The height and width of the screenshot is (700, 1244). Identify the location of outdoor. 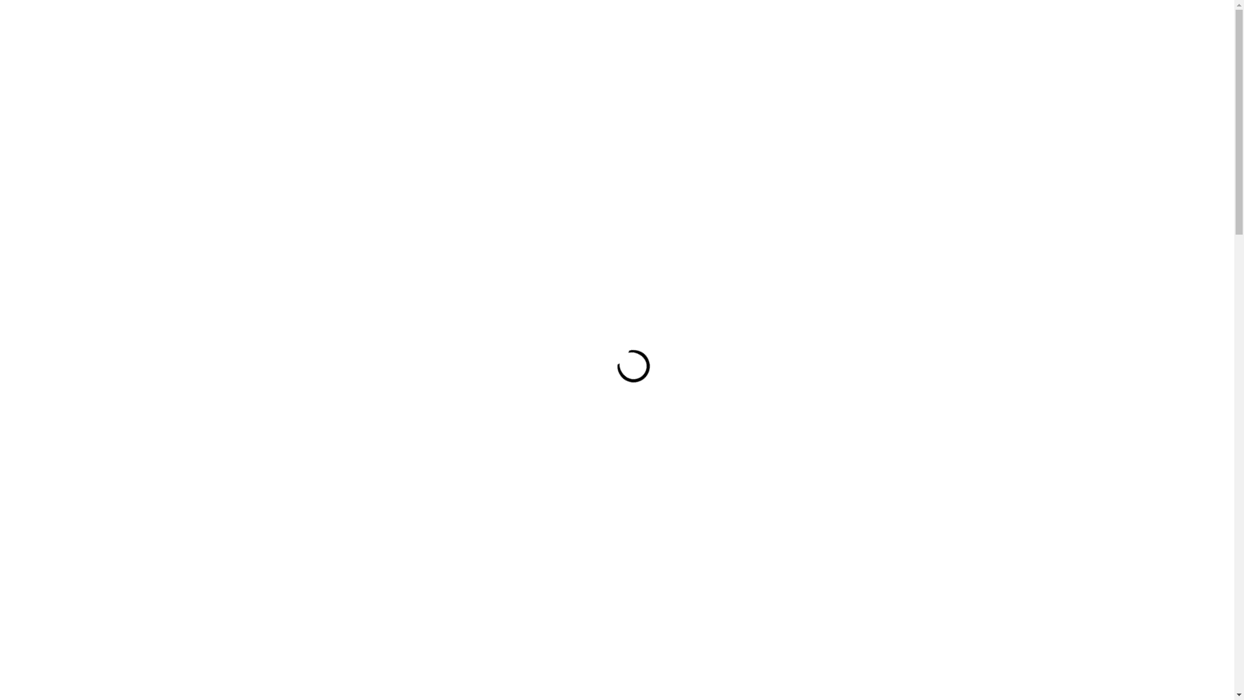
(512, 95).